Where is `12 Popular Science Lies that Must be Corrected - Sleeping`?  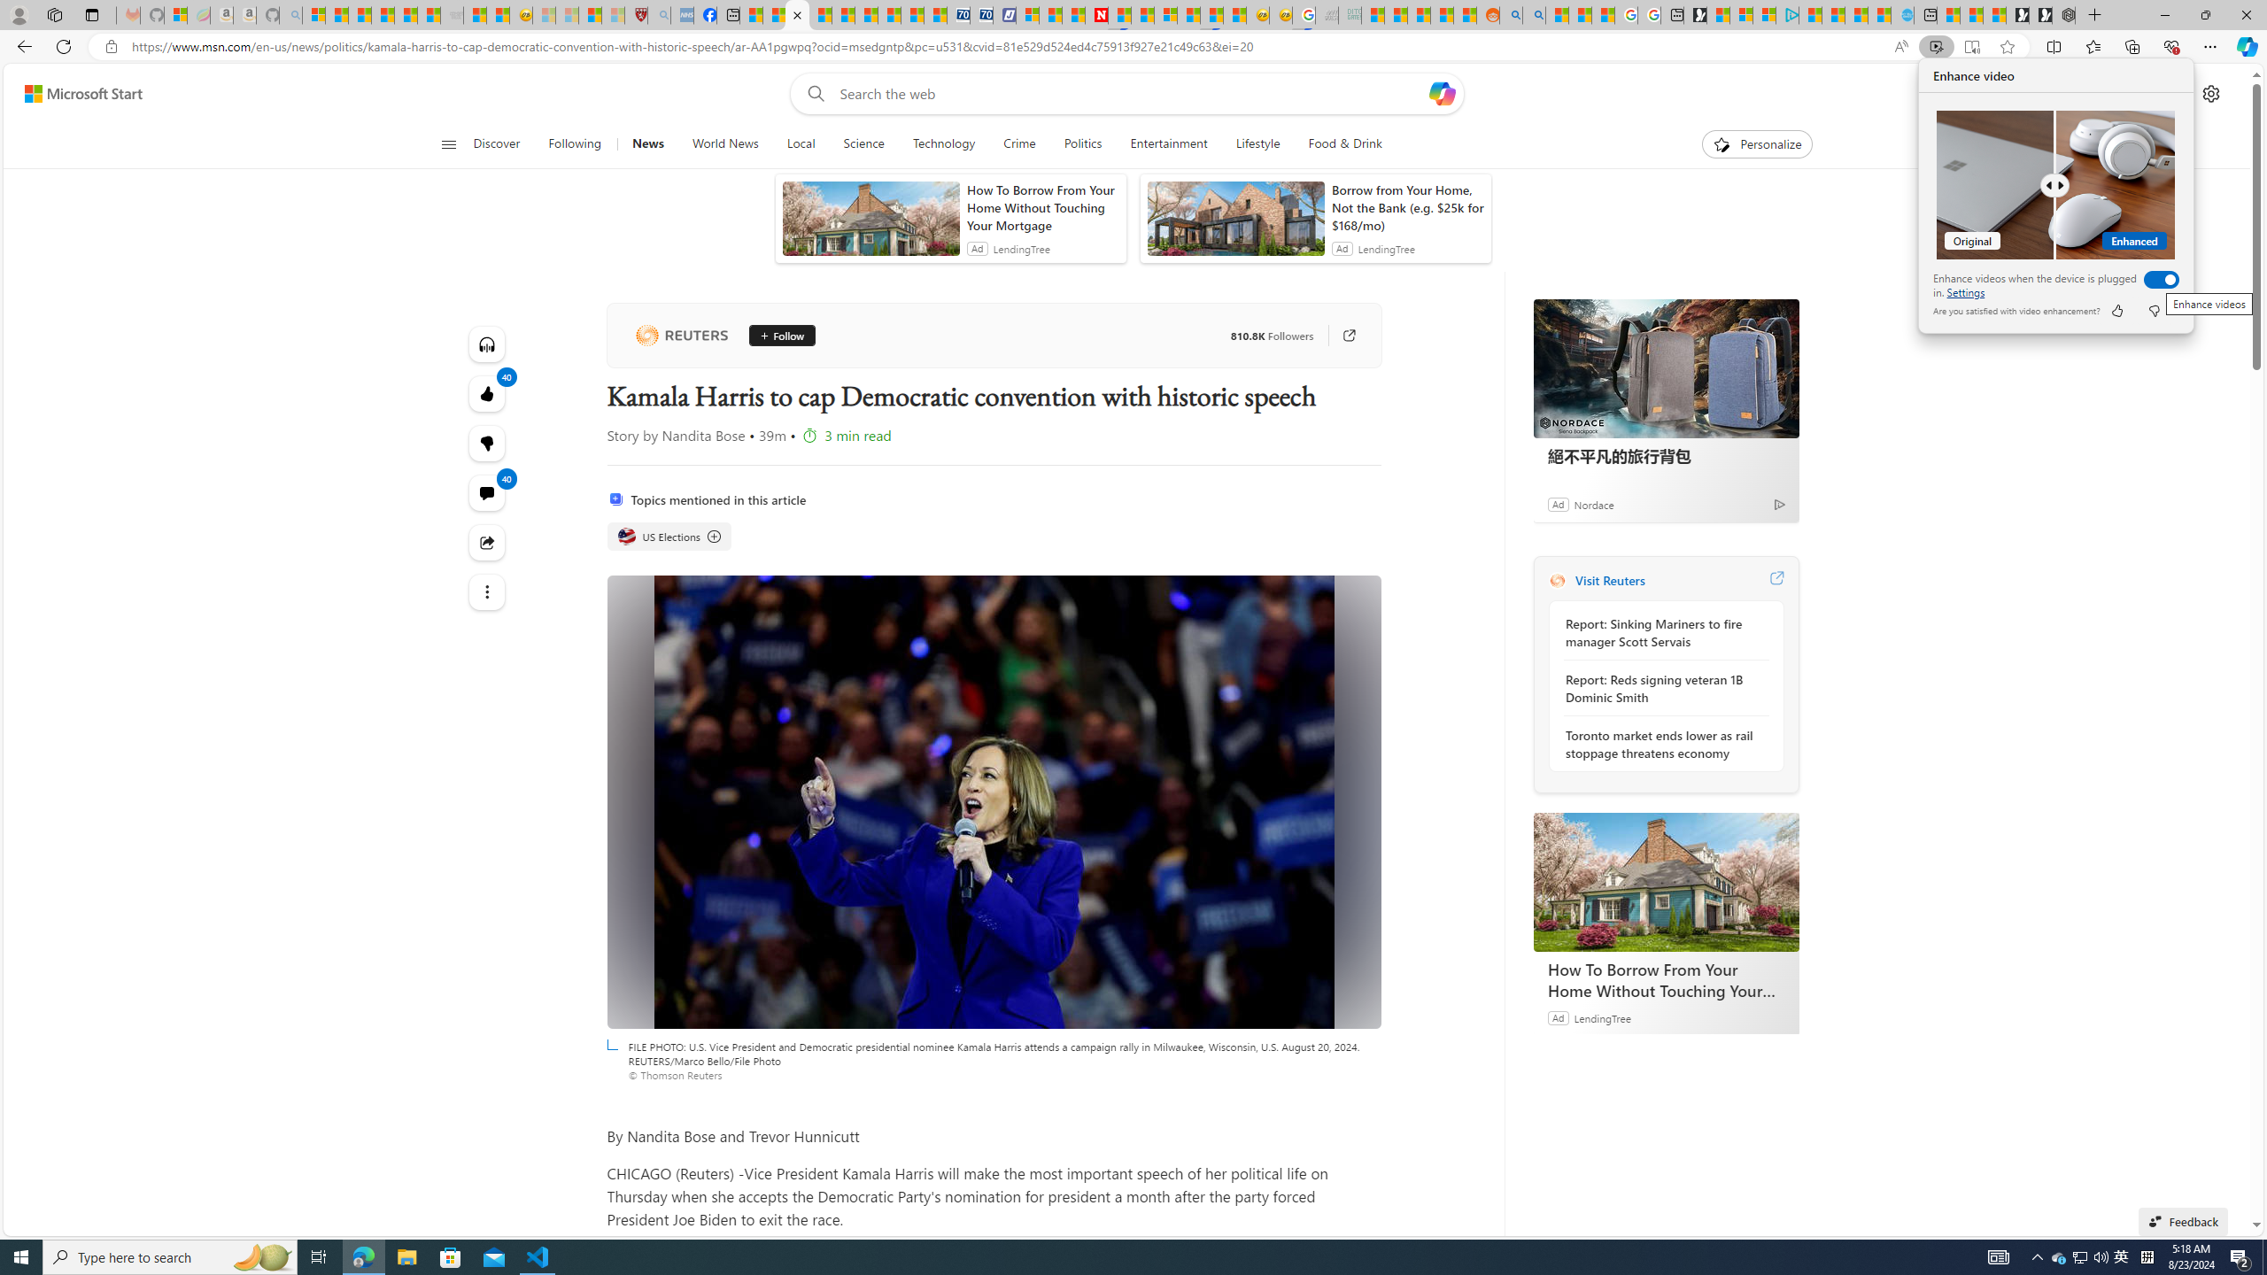
12 Popular Science Lies that Must be Corrected - Sleeping is located at coordinates (1082, 144).